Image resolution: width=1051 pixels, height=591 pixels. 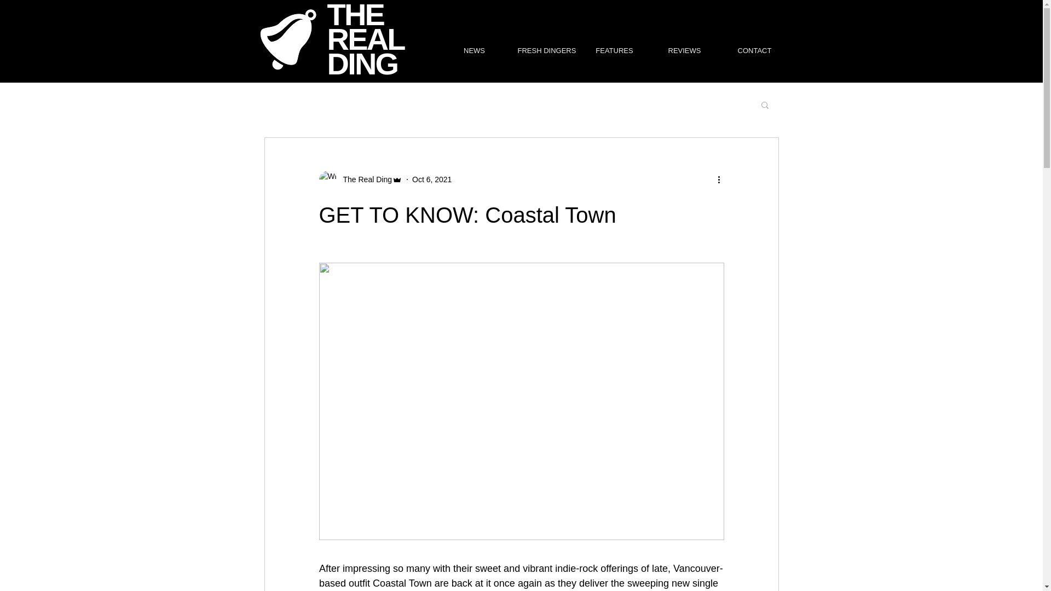 What do you see at coordinates (431, 179) in the screenshot?
I see `Oct 6, 2021` at bounding box center [431, 179].